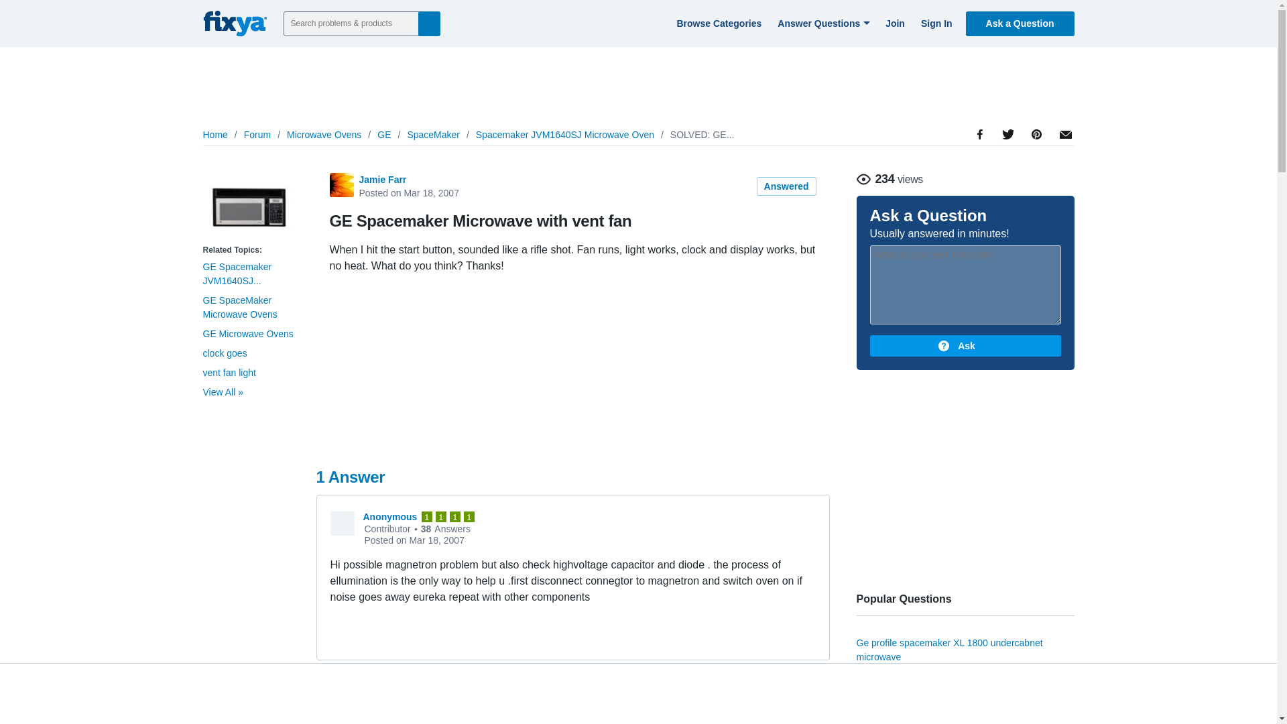 Image resolution: width=1287 pixels, height=724 pixels. I want to click on GE Spacemaker JVM1640SJ..., so click(237, 274).